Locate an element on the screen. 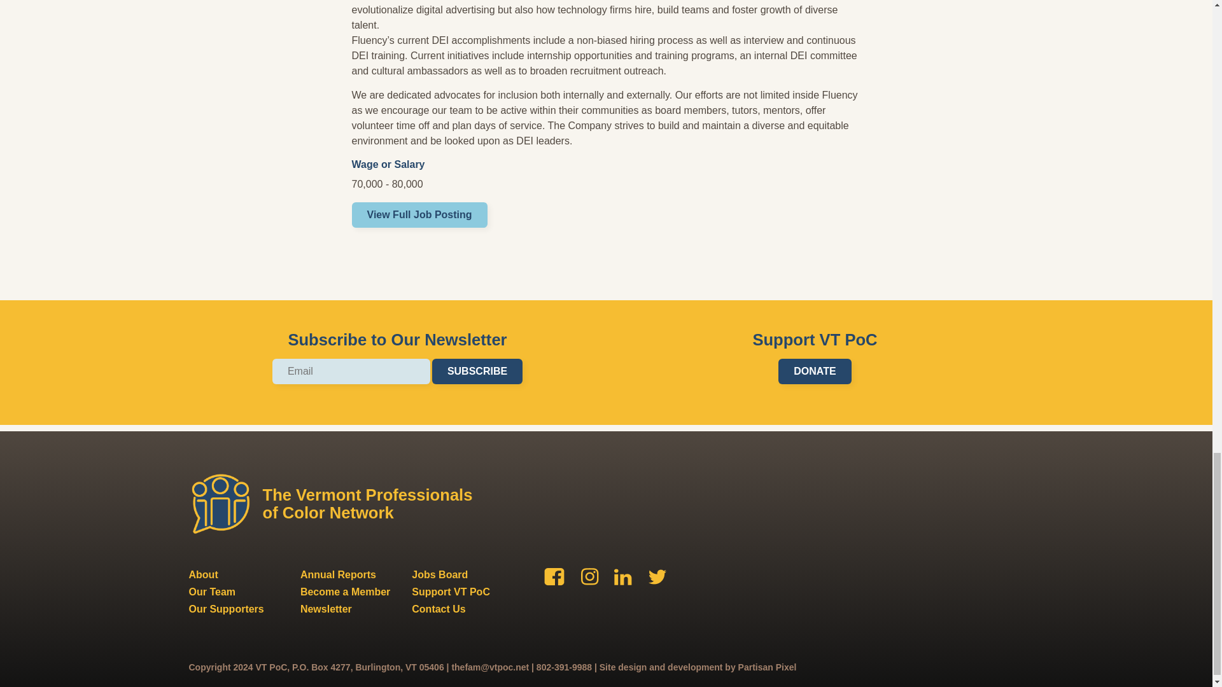 Image resolution: width=1222 pixels, height=687 pixels. View Full Job Posting is located at coordinates (419, 214).